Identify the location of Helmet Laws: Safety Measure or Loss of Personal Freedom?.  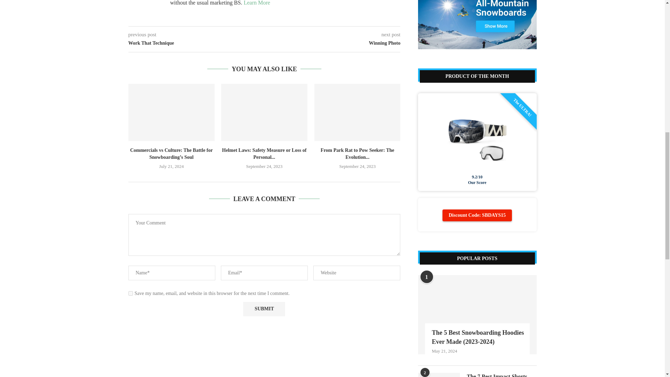
(264, 112).